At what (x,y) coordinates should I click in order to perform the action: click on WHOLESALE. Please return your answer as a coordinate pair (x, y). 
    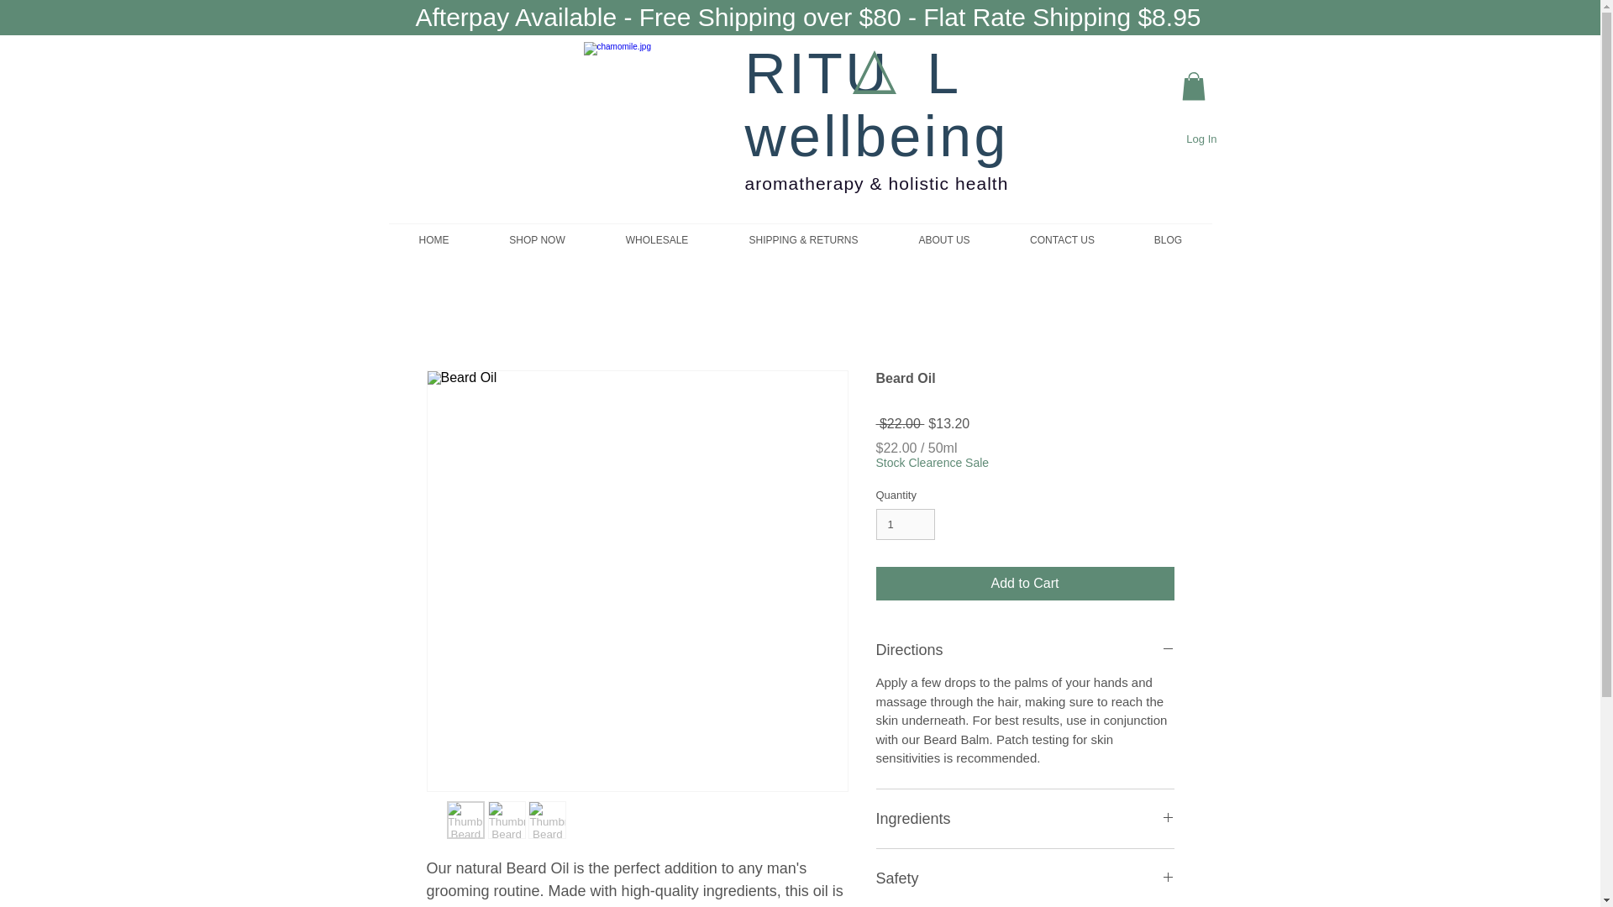
    Looking at the image, I should click on (656, 239).